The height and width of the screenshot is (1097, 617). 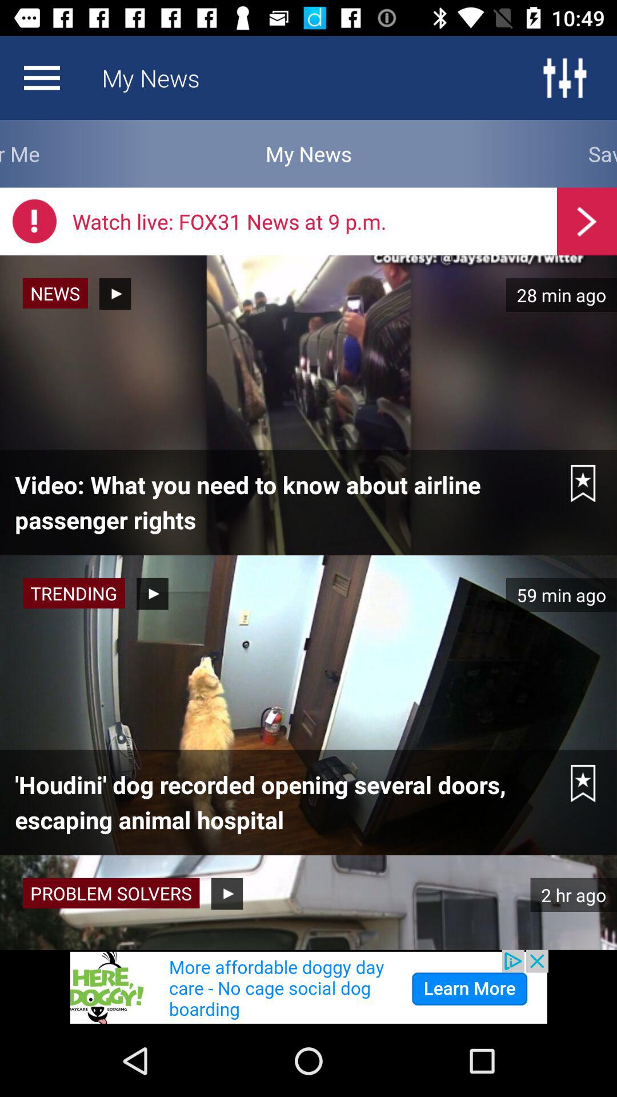 What do you see at coordinates (564, 78) in the screenshot?
I see `settings` at bounding box center [564, 78].